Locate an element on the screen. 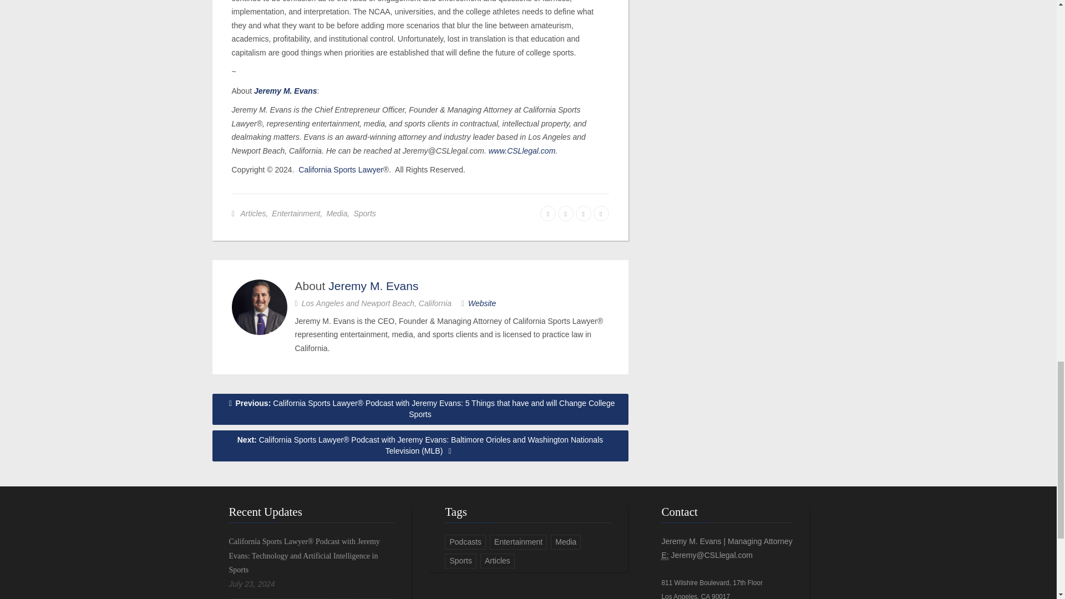 This screenshot has width=1065, height=599. Media is located at coordinates (336, 213).